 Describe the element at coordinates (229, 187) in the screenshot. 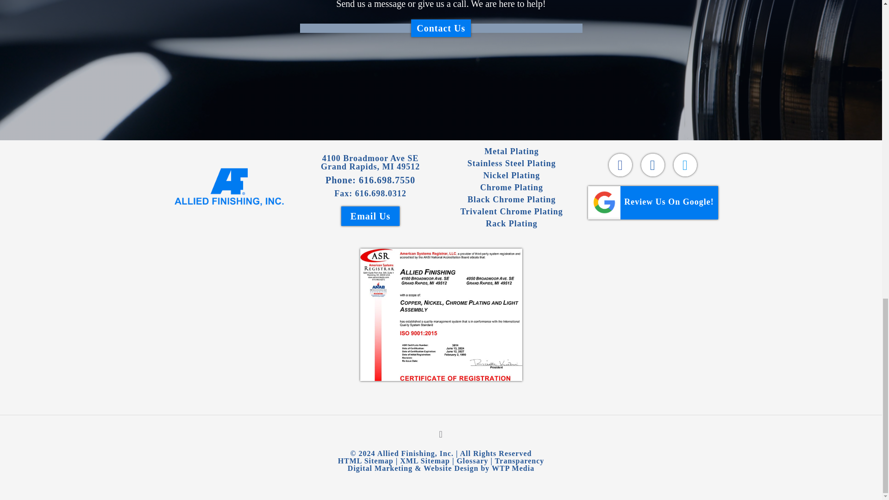

I see `Metal Plating Company` at that location.